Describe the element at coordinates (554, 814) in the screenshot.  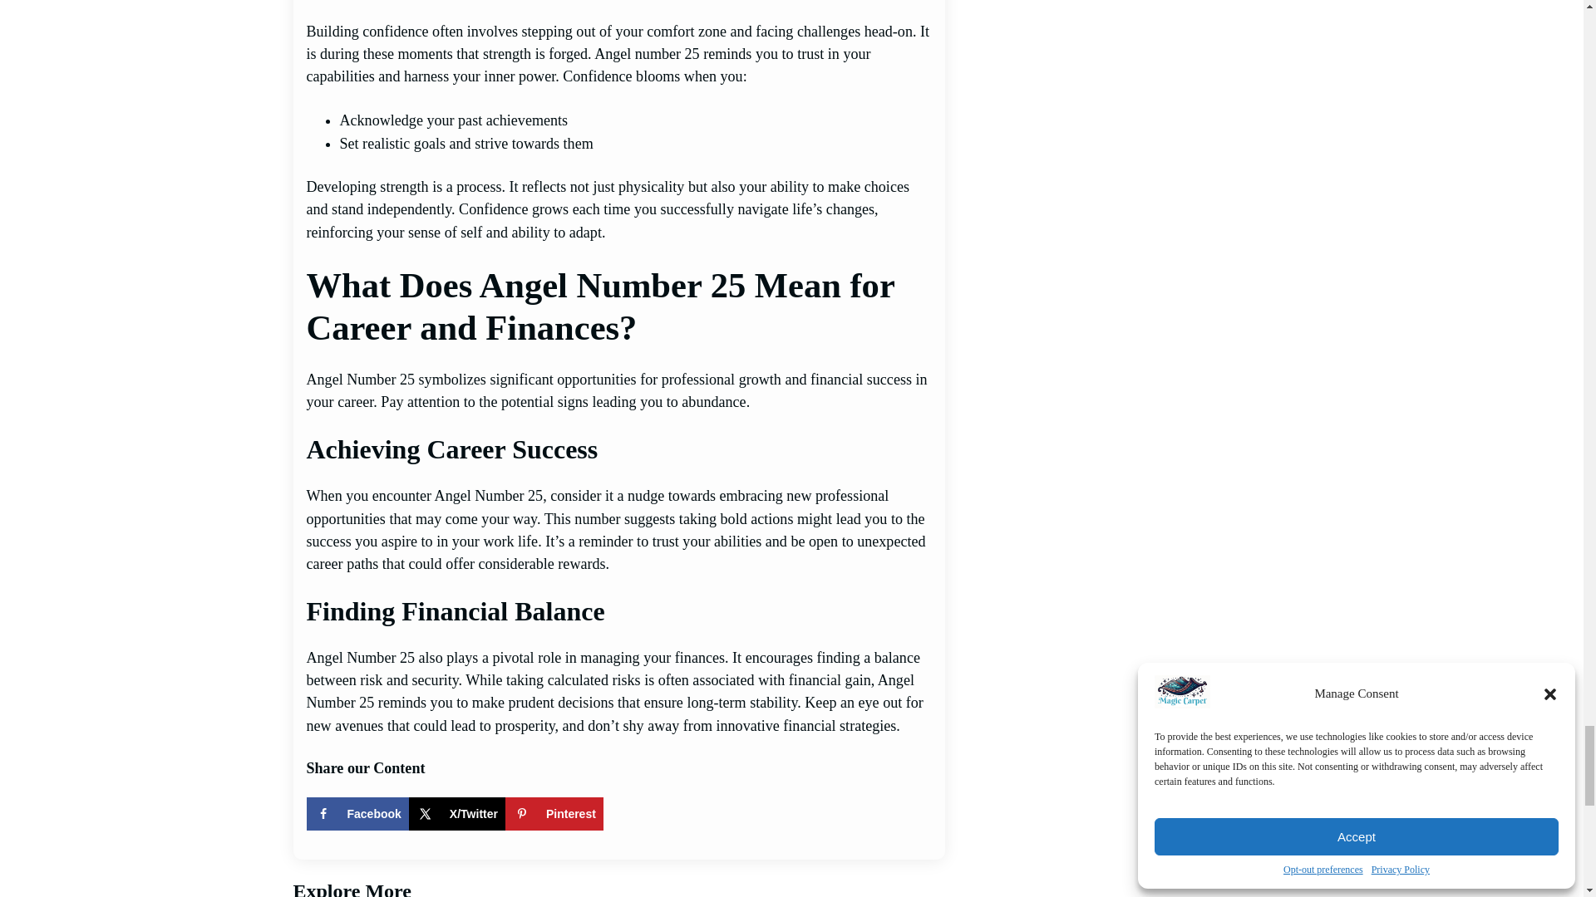
I see `Save to Pinterest` at that location.